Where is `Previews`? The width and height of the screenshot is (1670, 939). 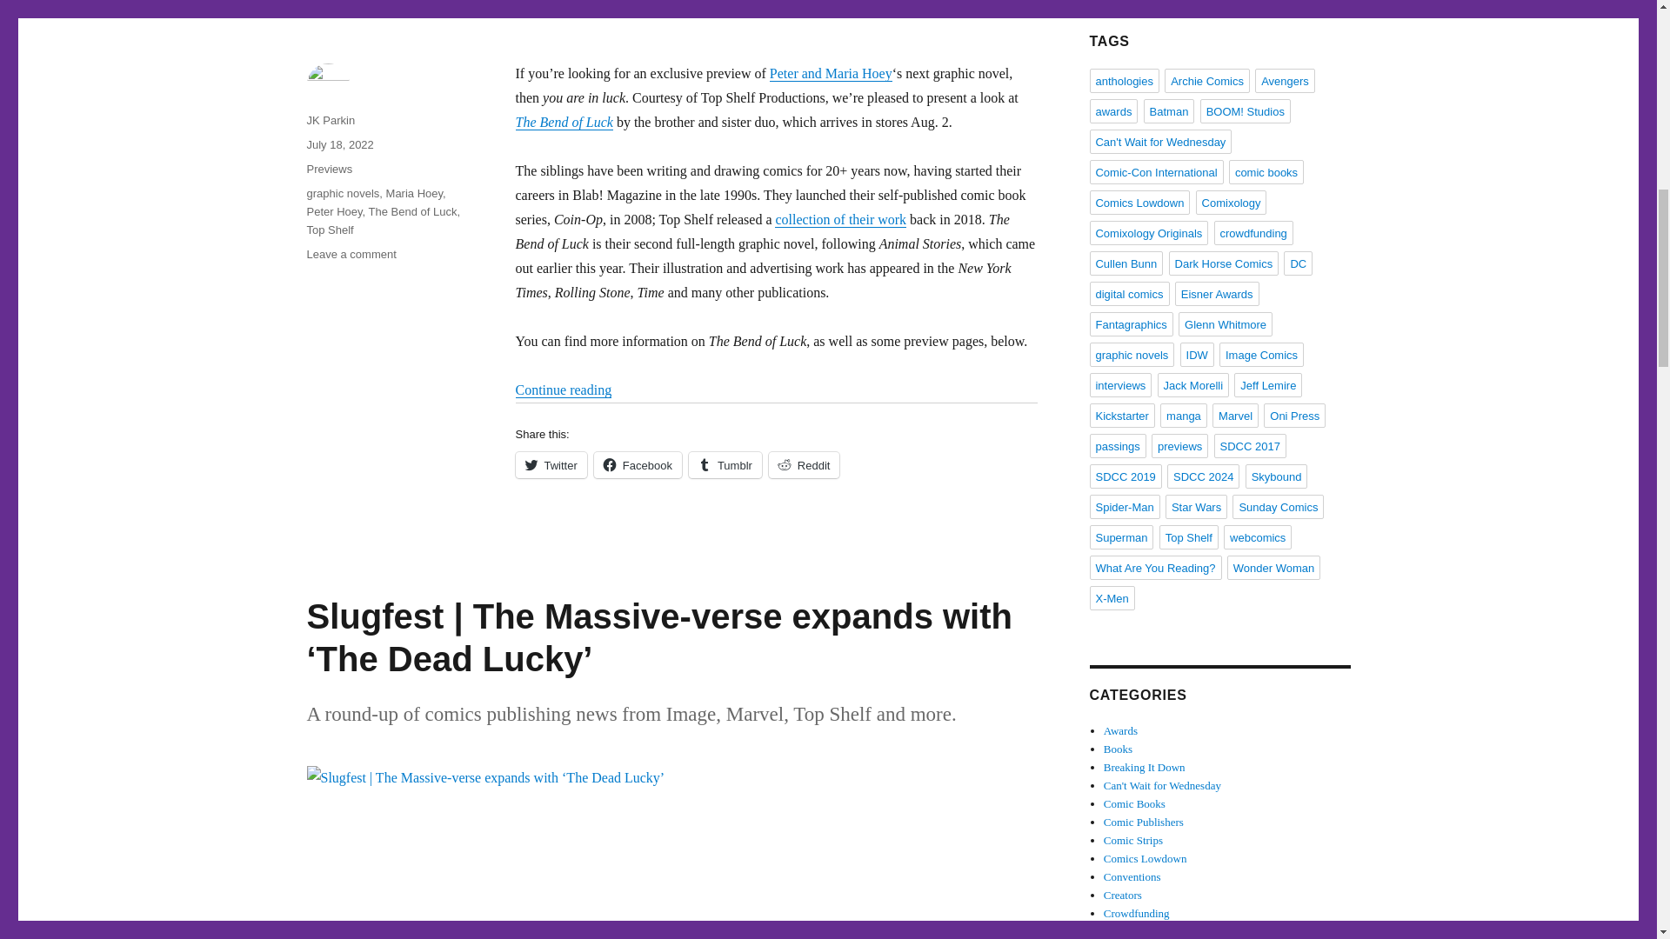 Previews is located at coordinates (329, 169).